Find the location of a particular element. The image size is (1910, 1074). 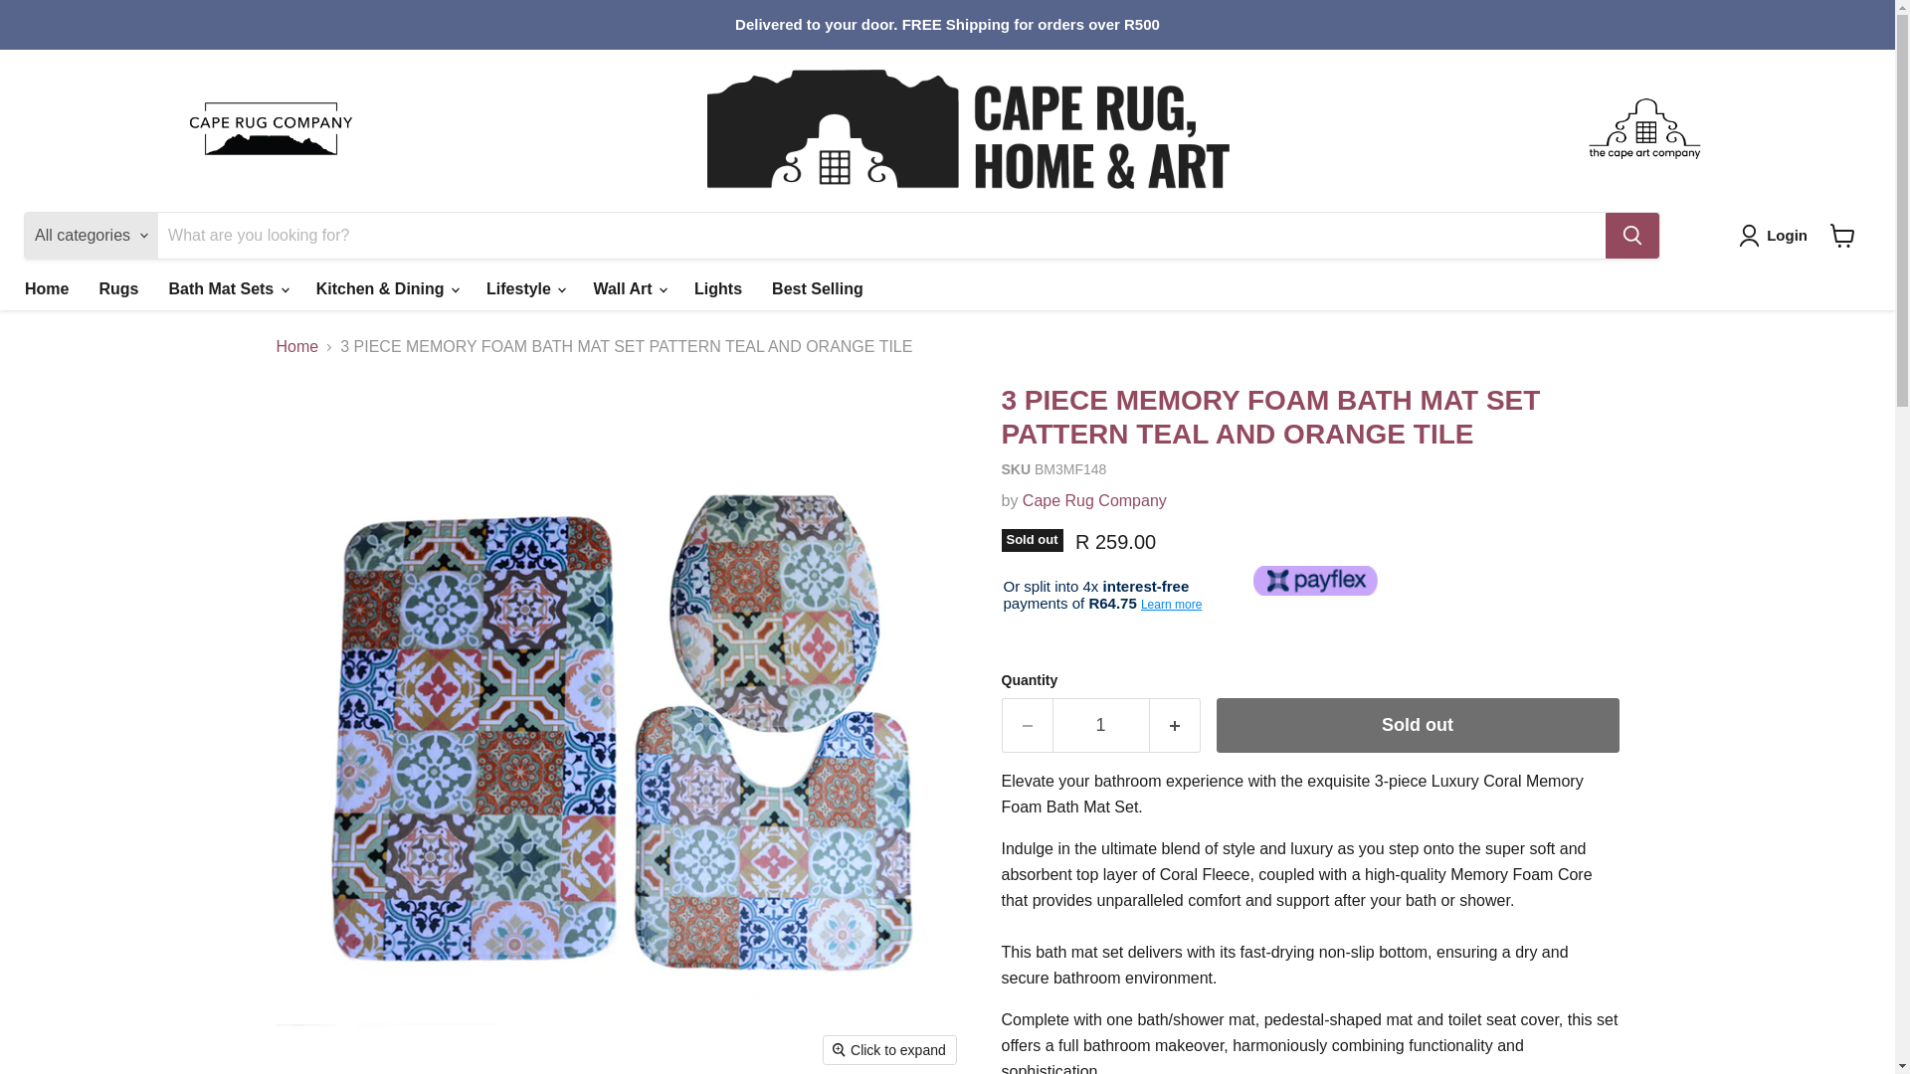

Login is located at coordinates (1777, 235).